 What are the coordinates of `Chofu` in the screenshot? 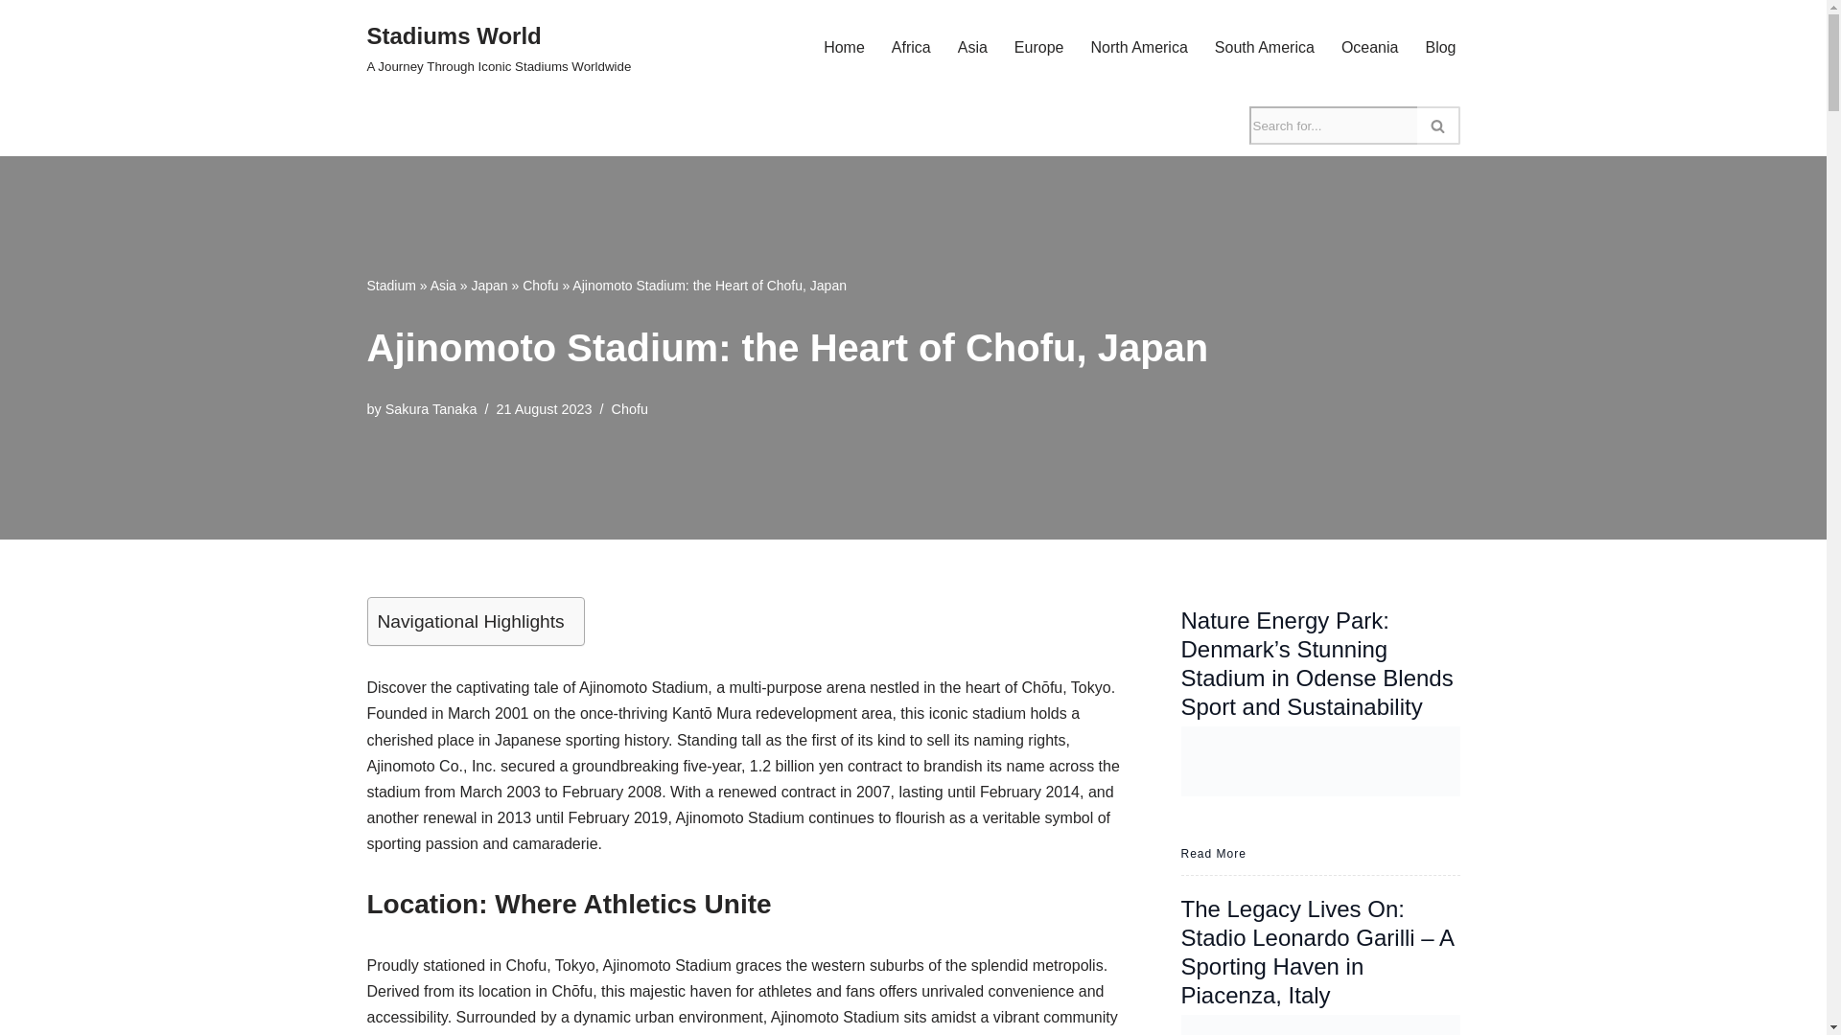 It's located at (1038, 46).